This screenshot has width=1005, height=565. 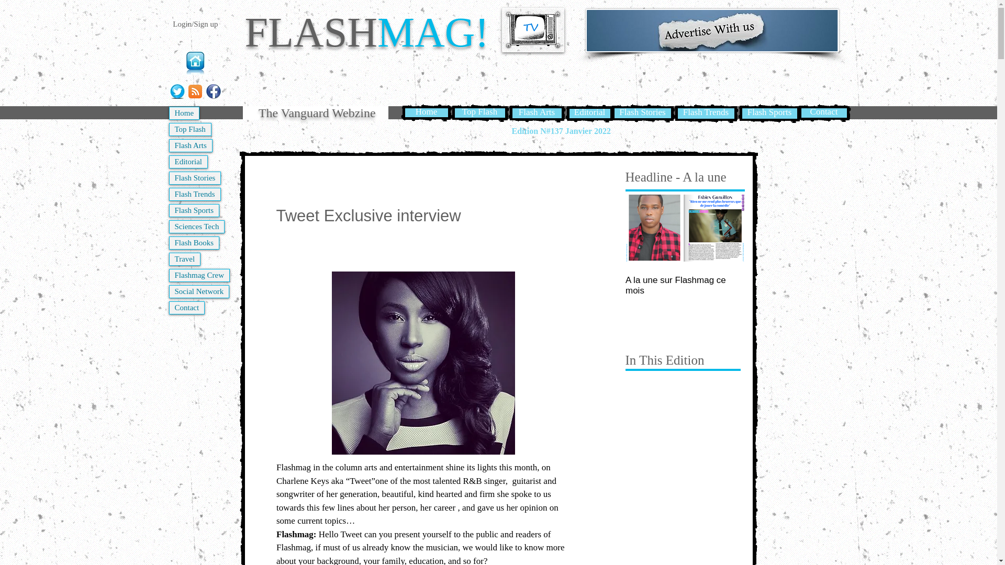 I want to click on A la une sur Flashmag ce mois, so click(x=685, y=285).